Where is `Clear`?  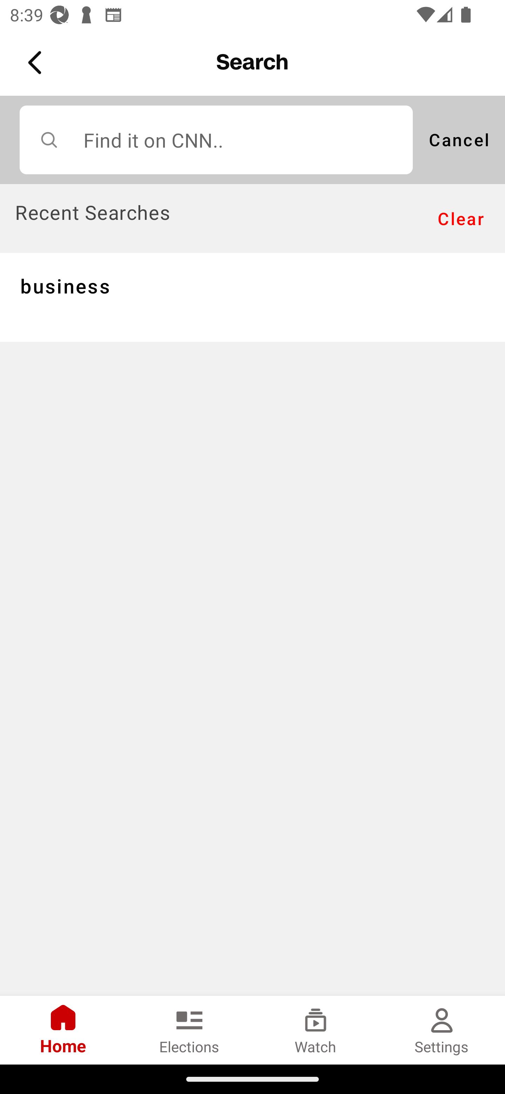 Clear is located at coordinates (461, 219).